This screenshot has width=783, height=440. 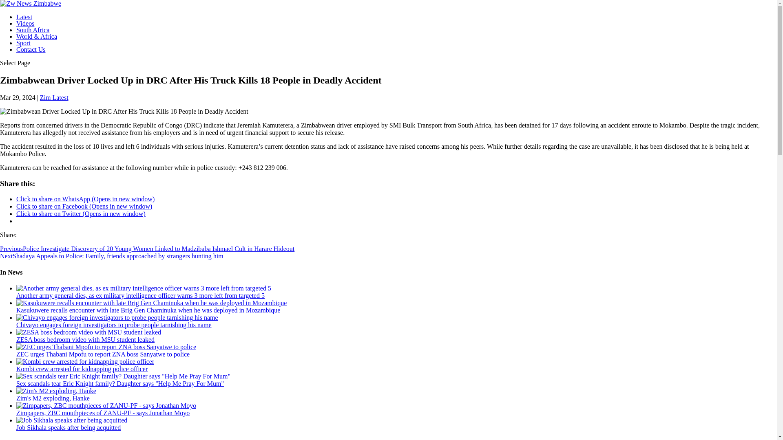 What do you see at coordinates (31, 49) in the screenshot?
I see `Contact Us` at bounding box center [31, 49].